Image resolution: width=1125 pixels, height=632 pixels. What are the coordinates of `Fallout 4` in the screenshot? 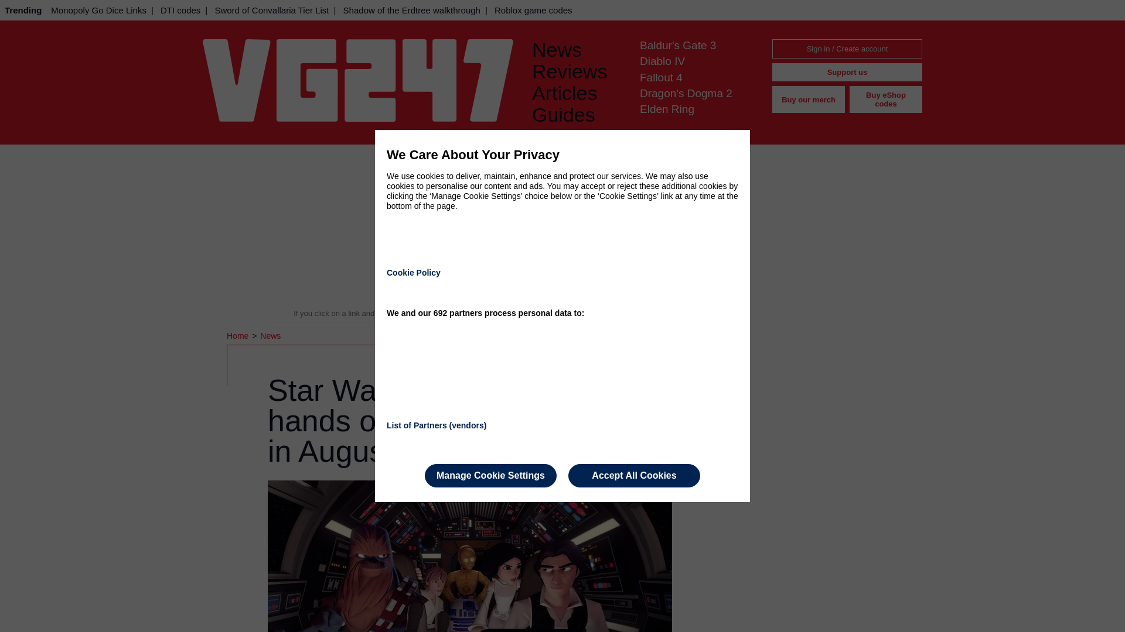 It's located at (661, 77).